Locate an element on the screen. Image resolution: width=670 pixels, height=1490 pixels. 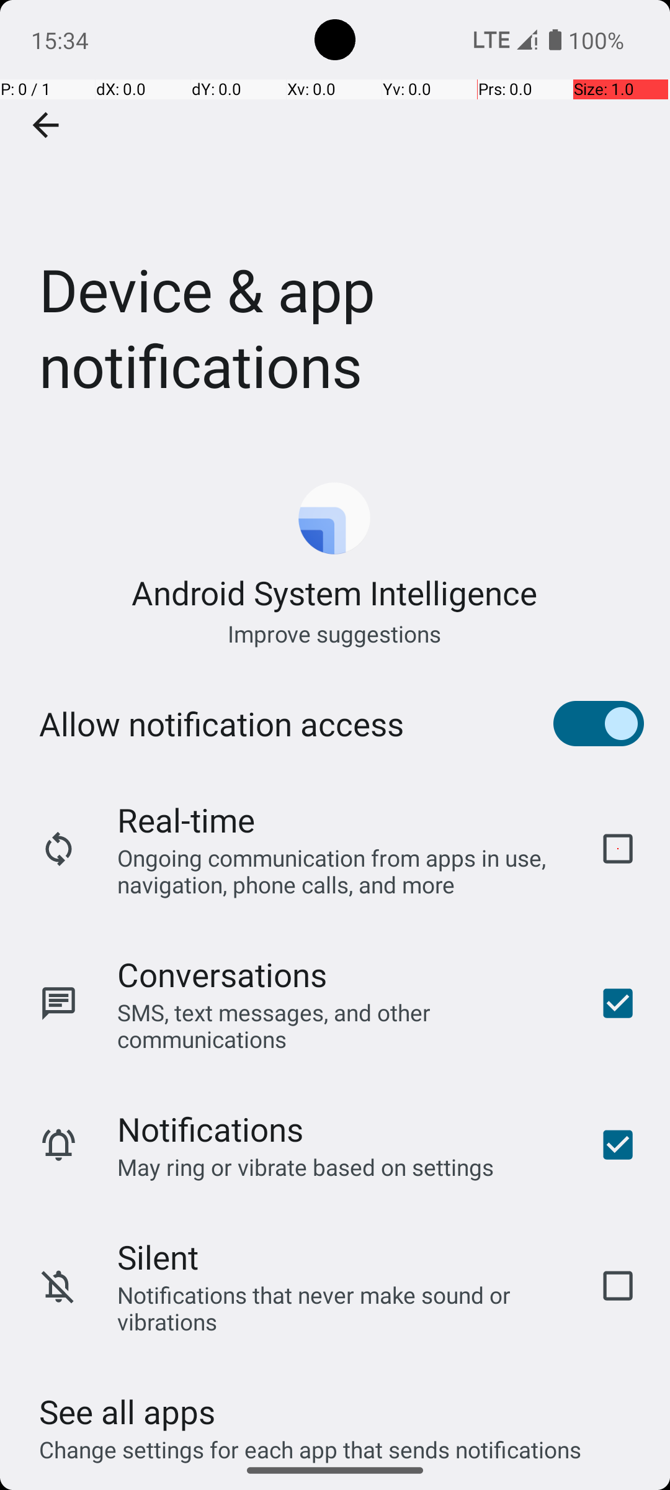
Real-time is located at coordinates (186, 819).